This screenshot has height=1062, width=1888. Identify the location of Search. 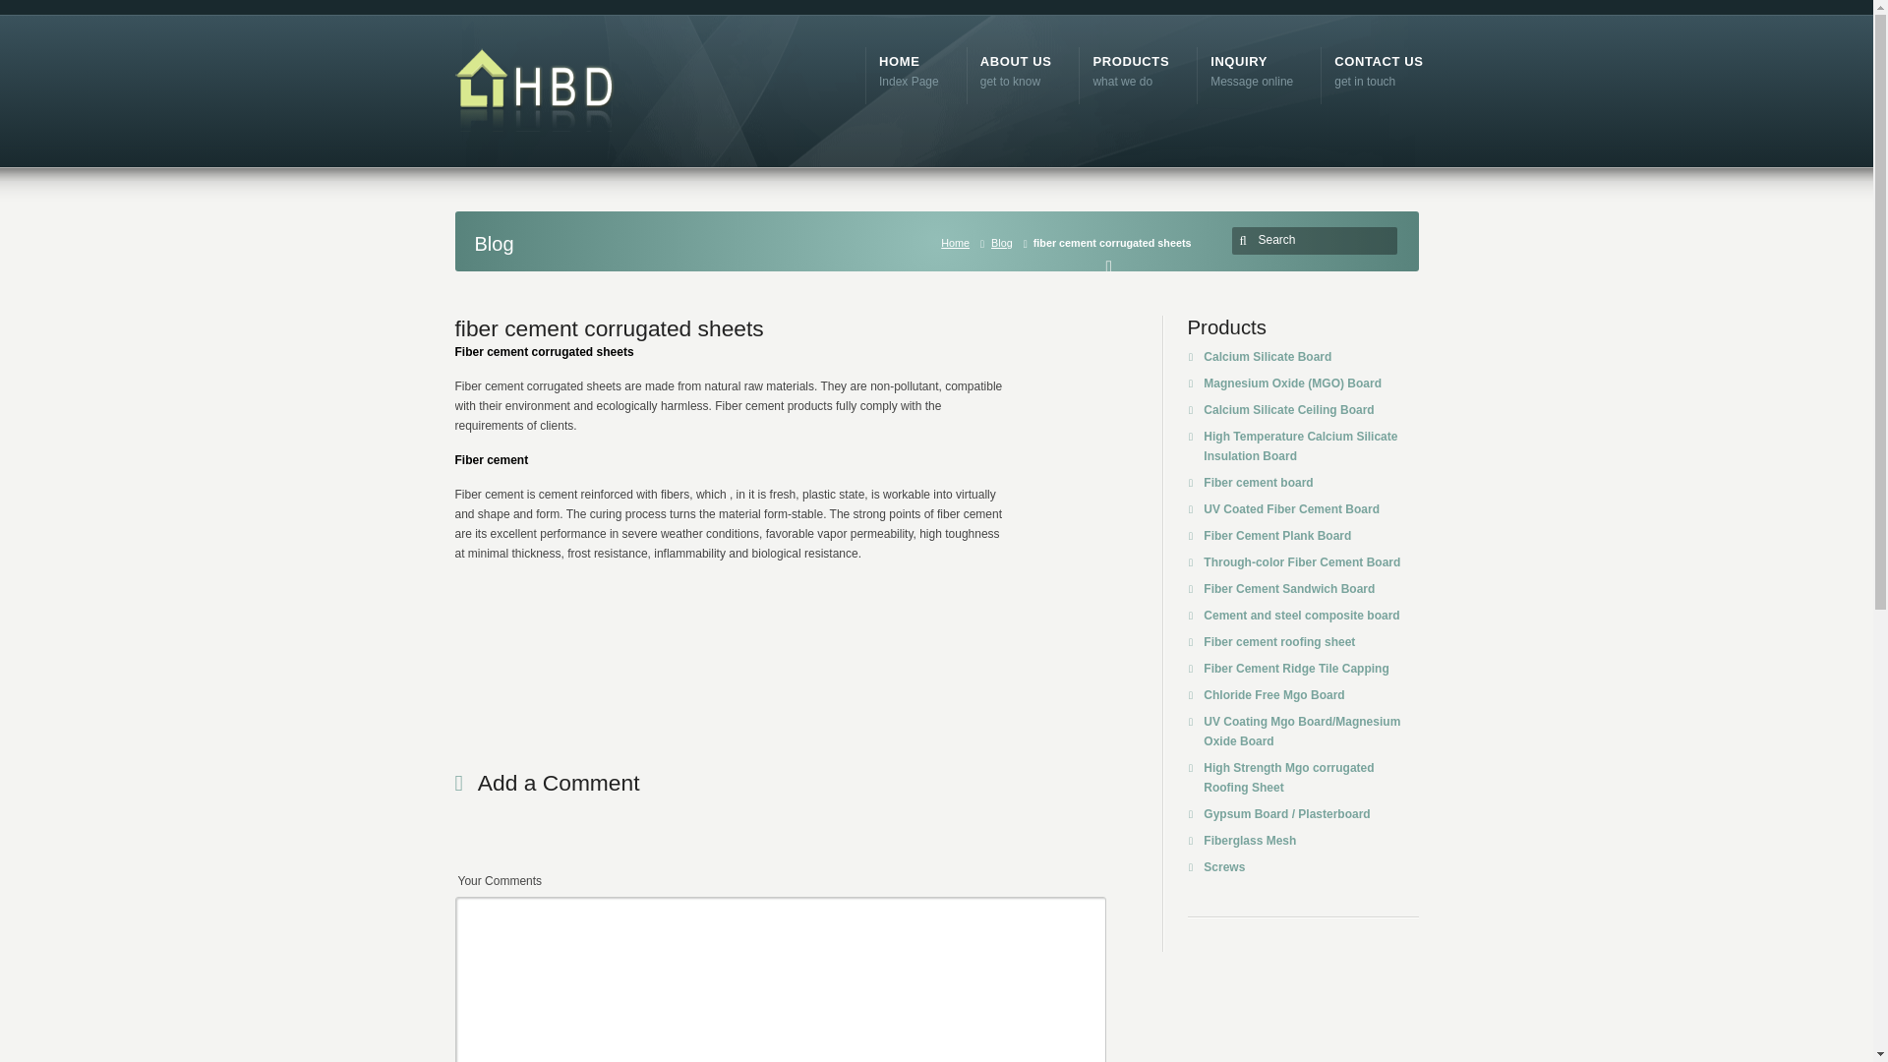
(1251, 69).